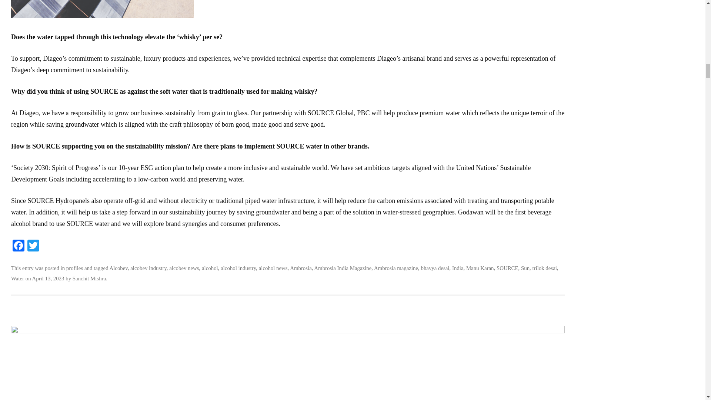  Describe the element at coordinates (19, 246) in the screenshot. I see `Facebook` at that location.